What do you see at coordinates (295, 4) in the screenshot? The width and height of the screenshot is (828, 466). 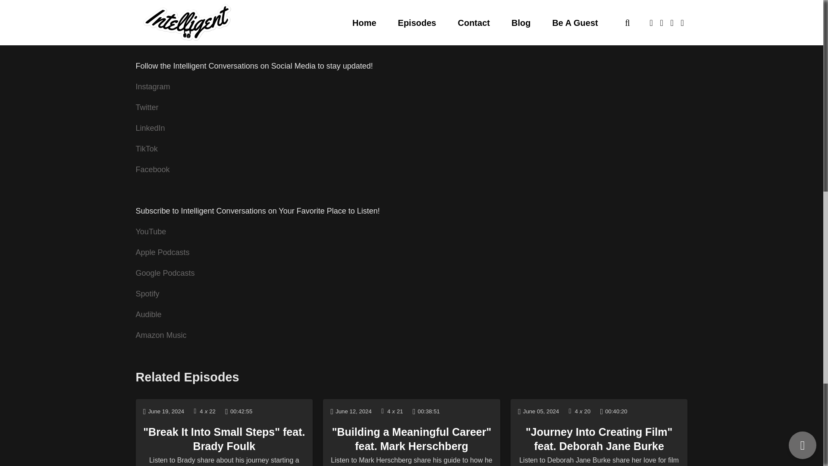 I see `Instagram` at bounding box center [295, 4].